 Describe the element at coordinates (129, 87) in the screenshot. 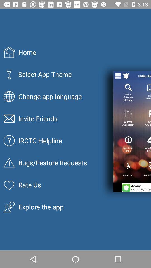

I see `select the search icon below notification bell icon on the page` at that location.